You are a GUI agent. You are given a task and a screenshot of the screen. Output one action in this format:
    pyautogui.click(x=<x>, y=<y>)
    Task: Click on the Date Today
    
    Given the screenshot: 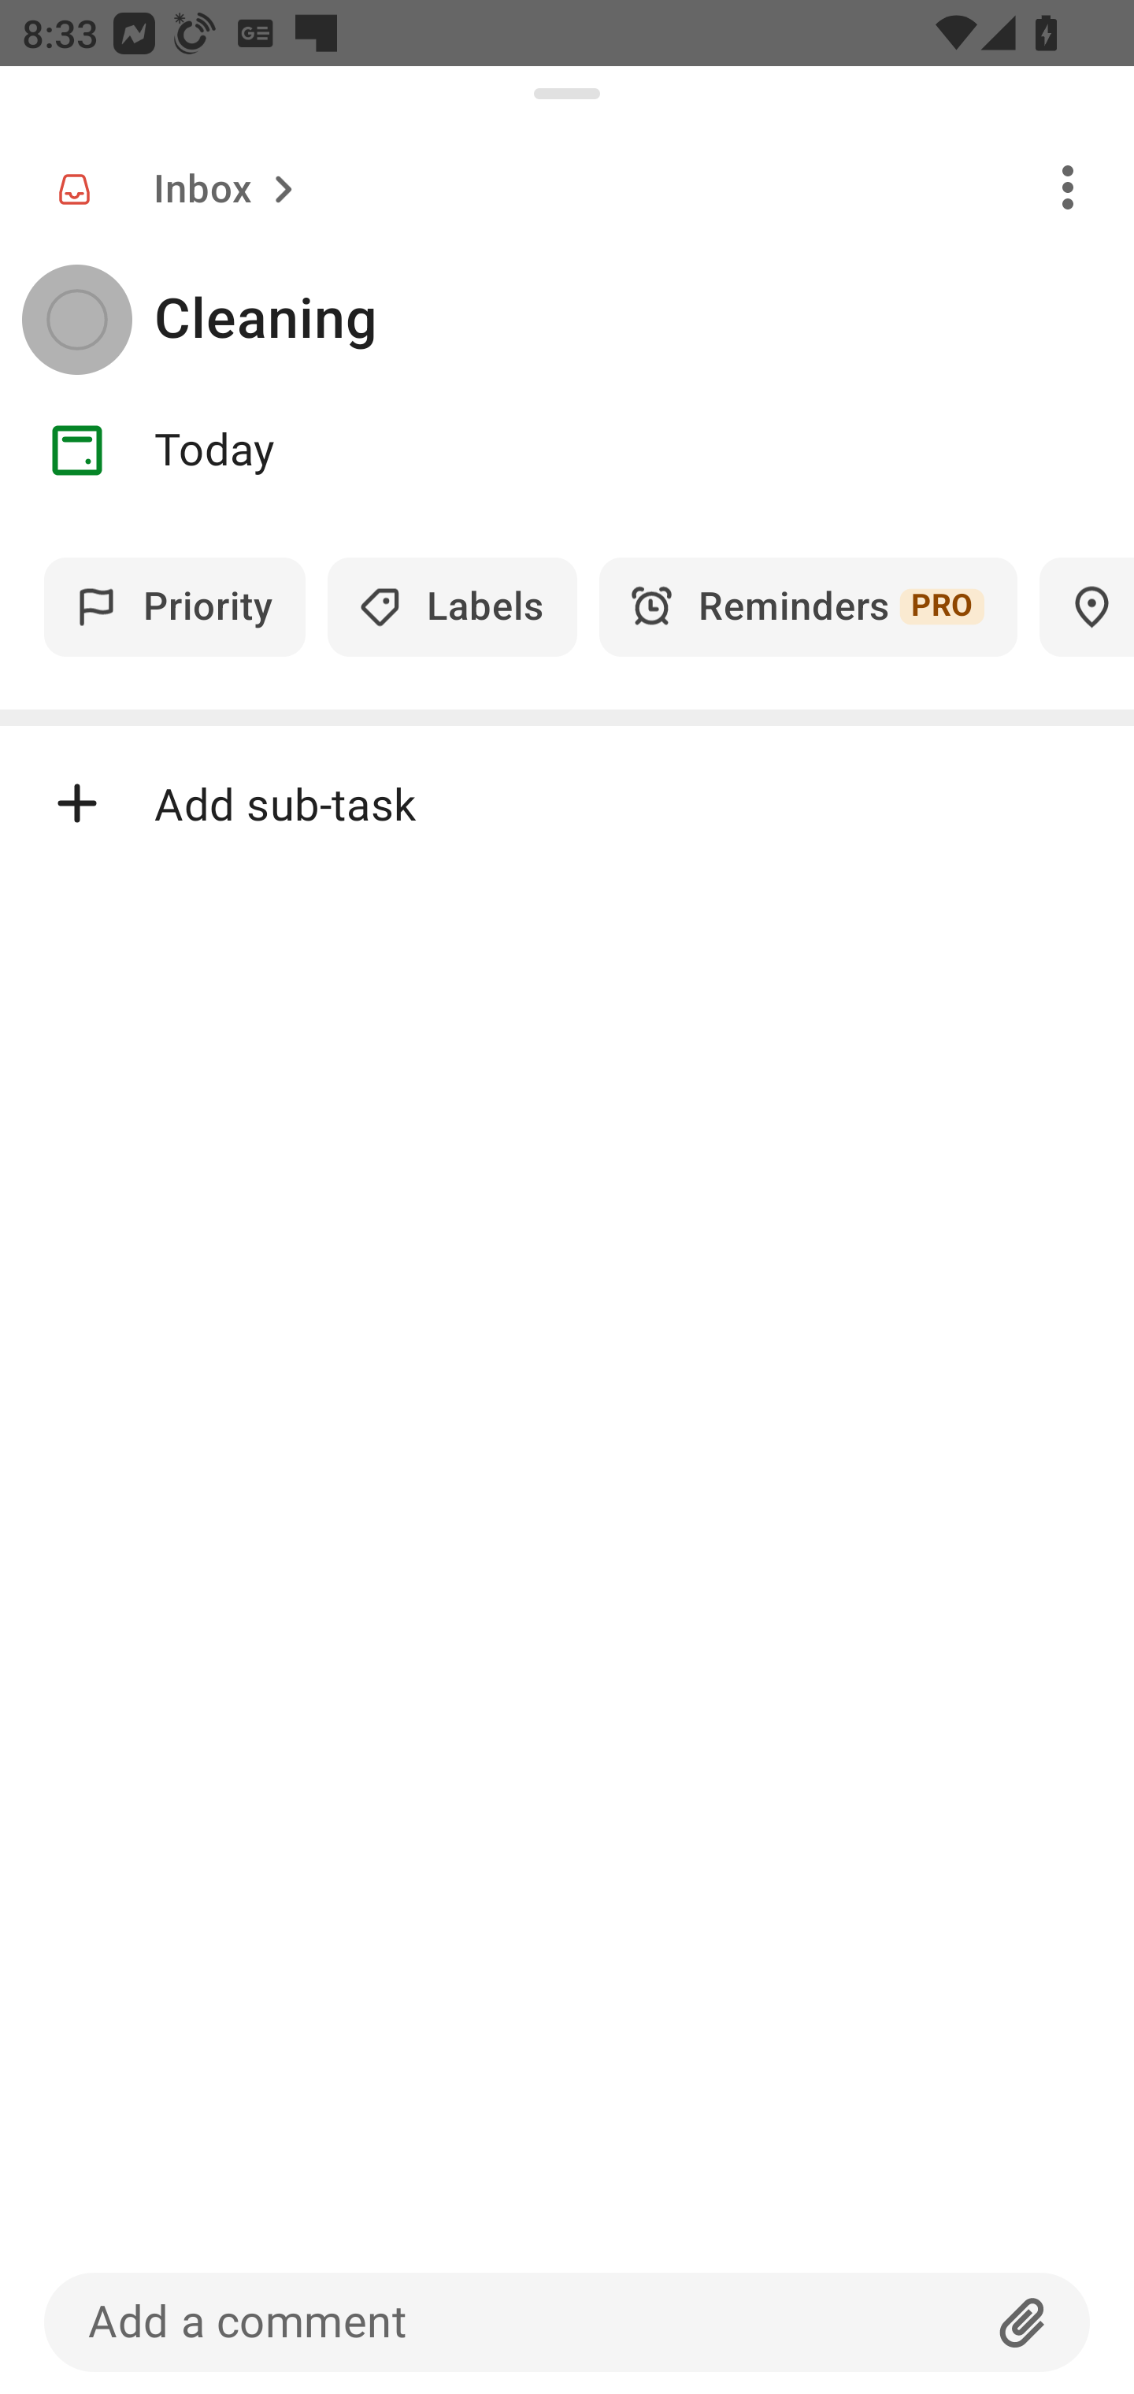 What is the action you would take?
    pyautogui.click(x=567, y=450)
    